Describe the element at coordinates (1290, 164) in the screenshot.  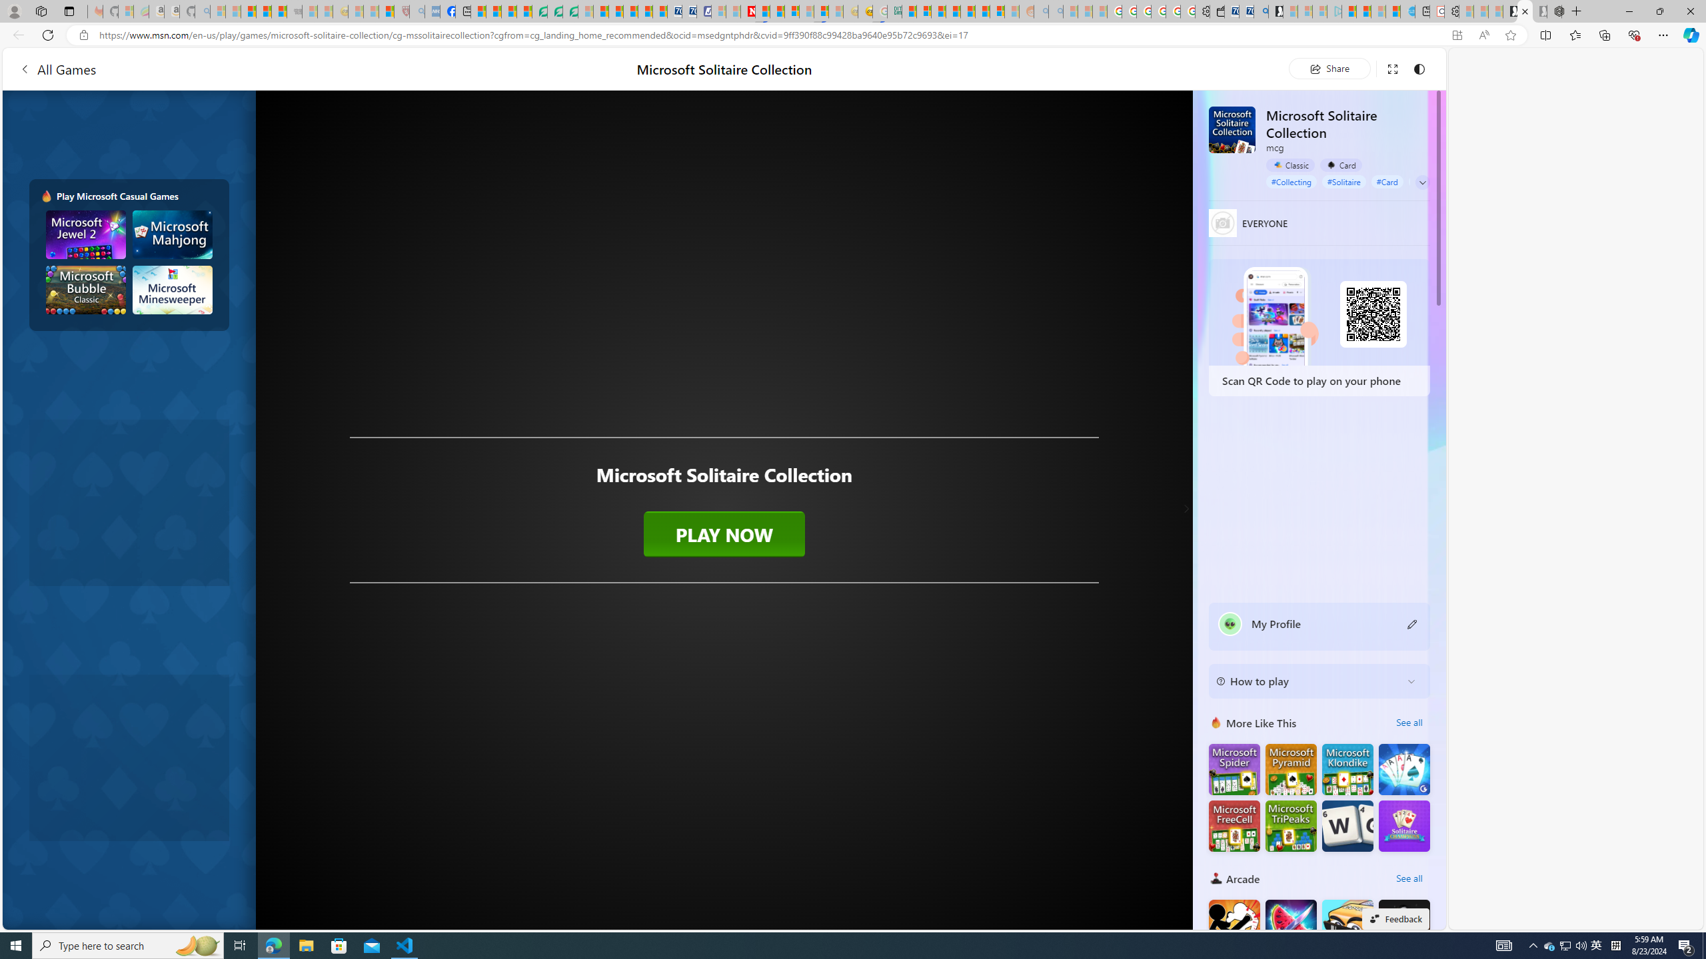
I see `Classic` at that location.